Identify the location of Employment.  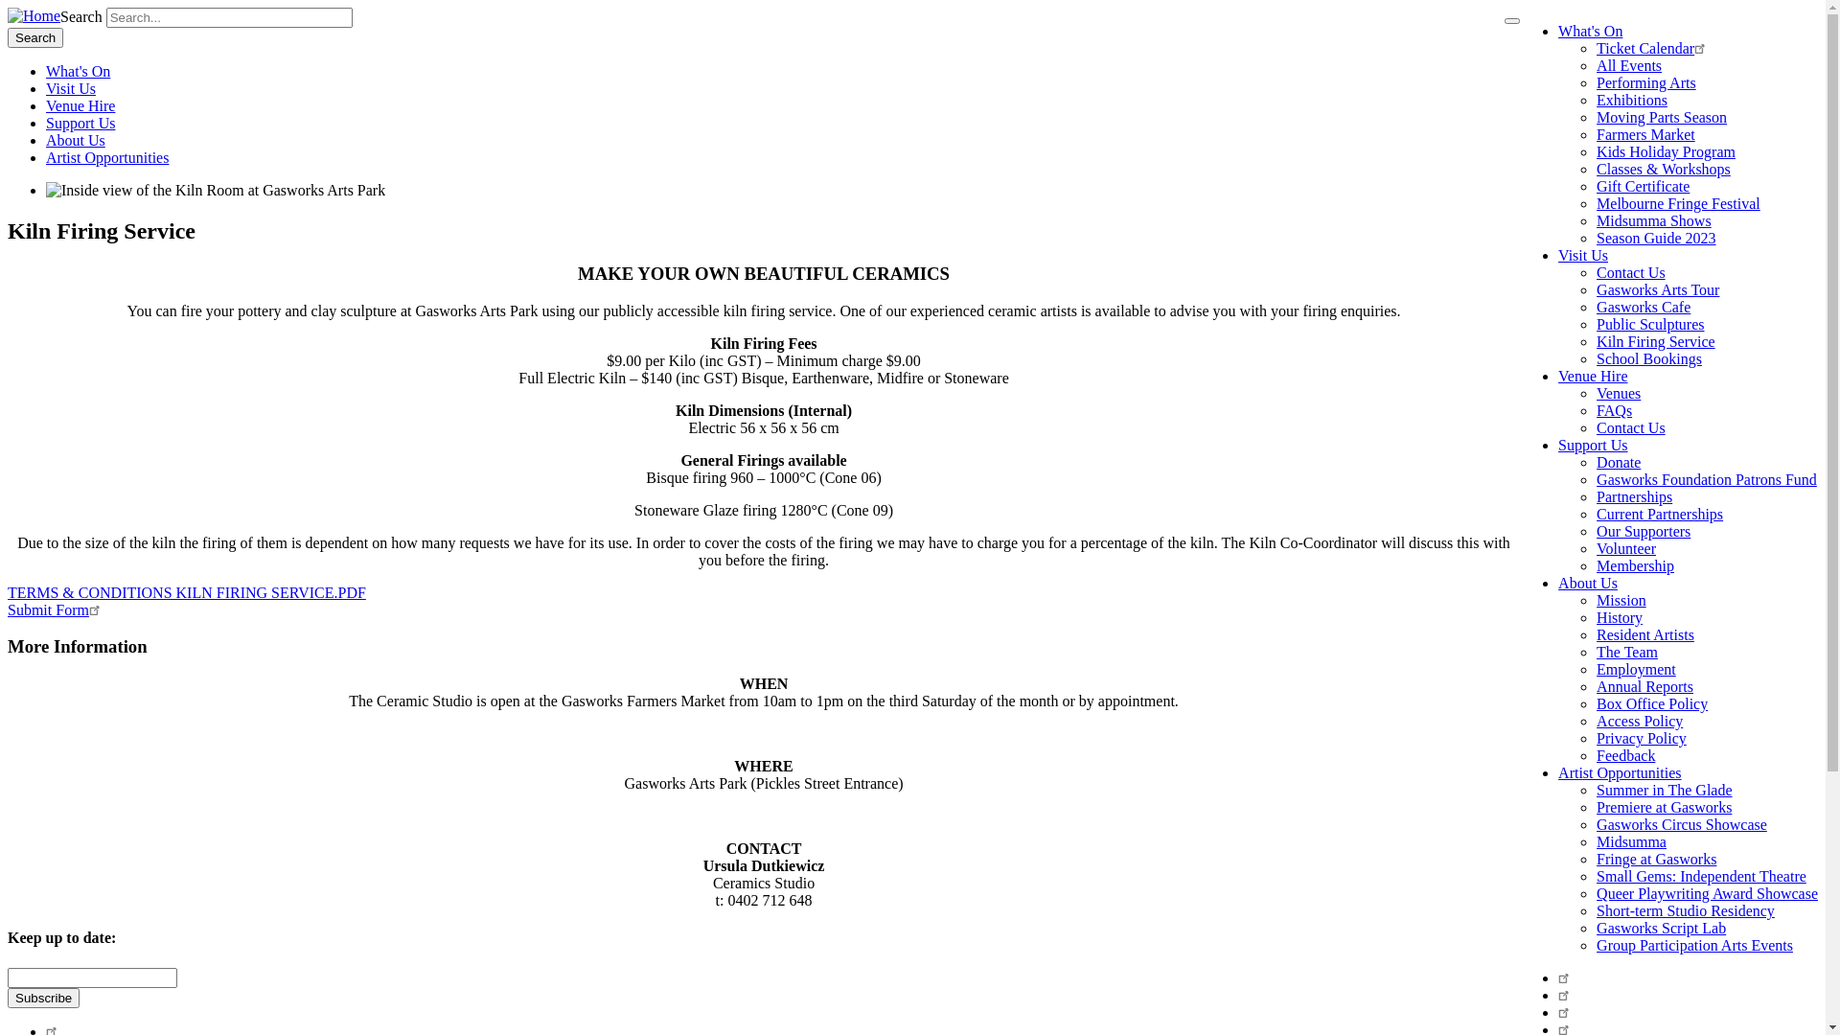
(1637, 669).